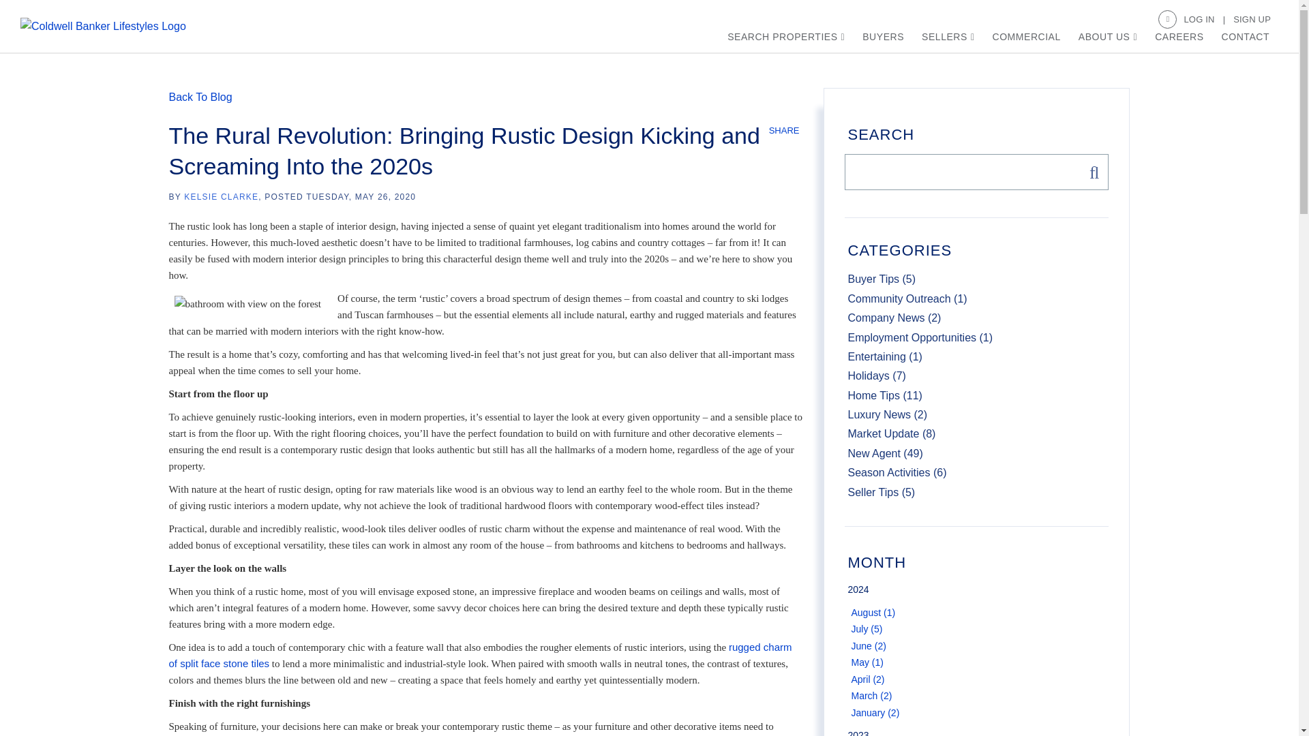 The image size is (1309, 736). Describe the element at coordinates (884, 37) in the screenshot. I see `BUYERS` at that location.